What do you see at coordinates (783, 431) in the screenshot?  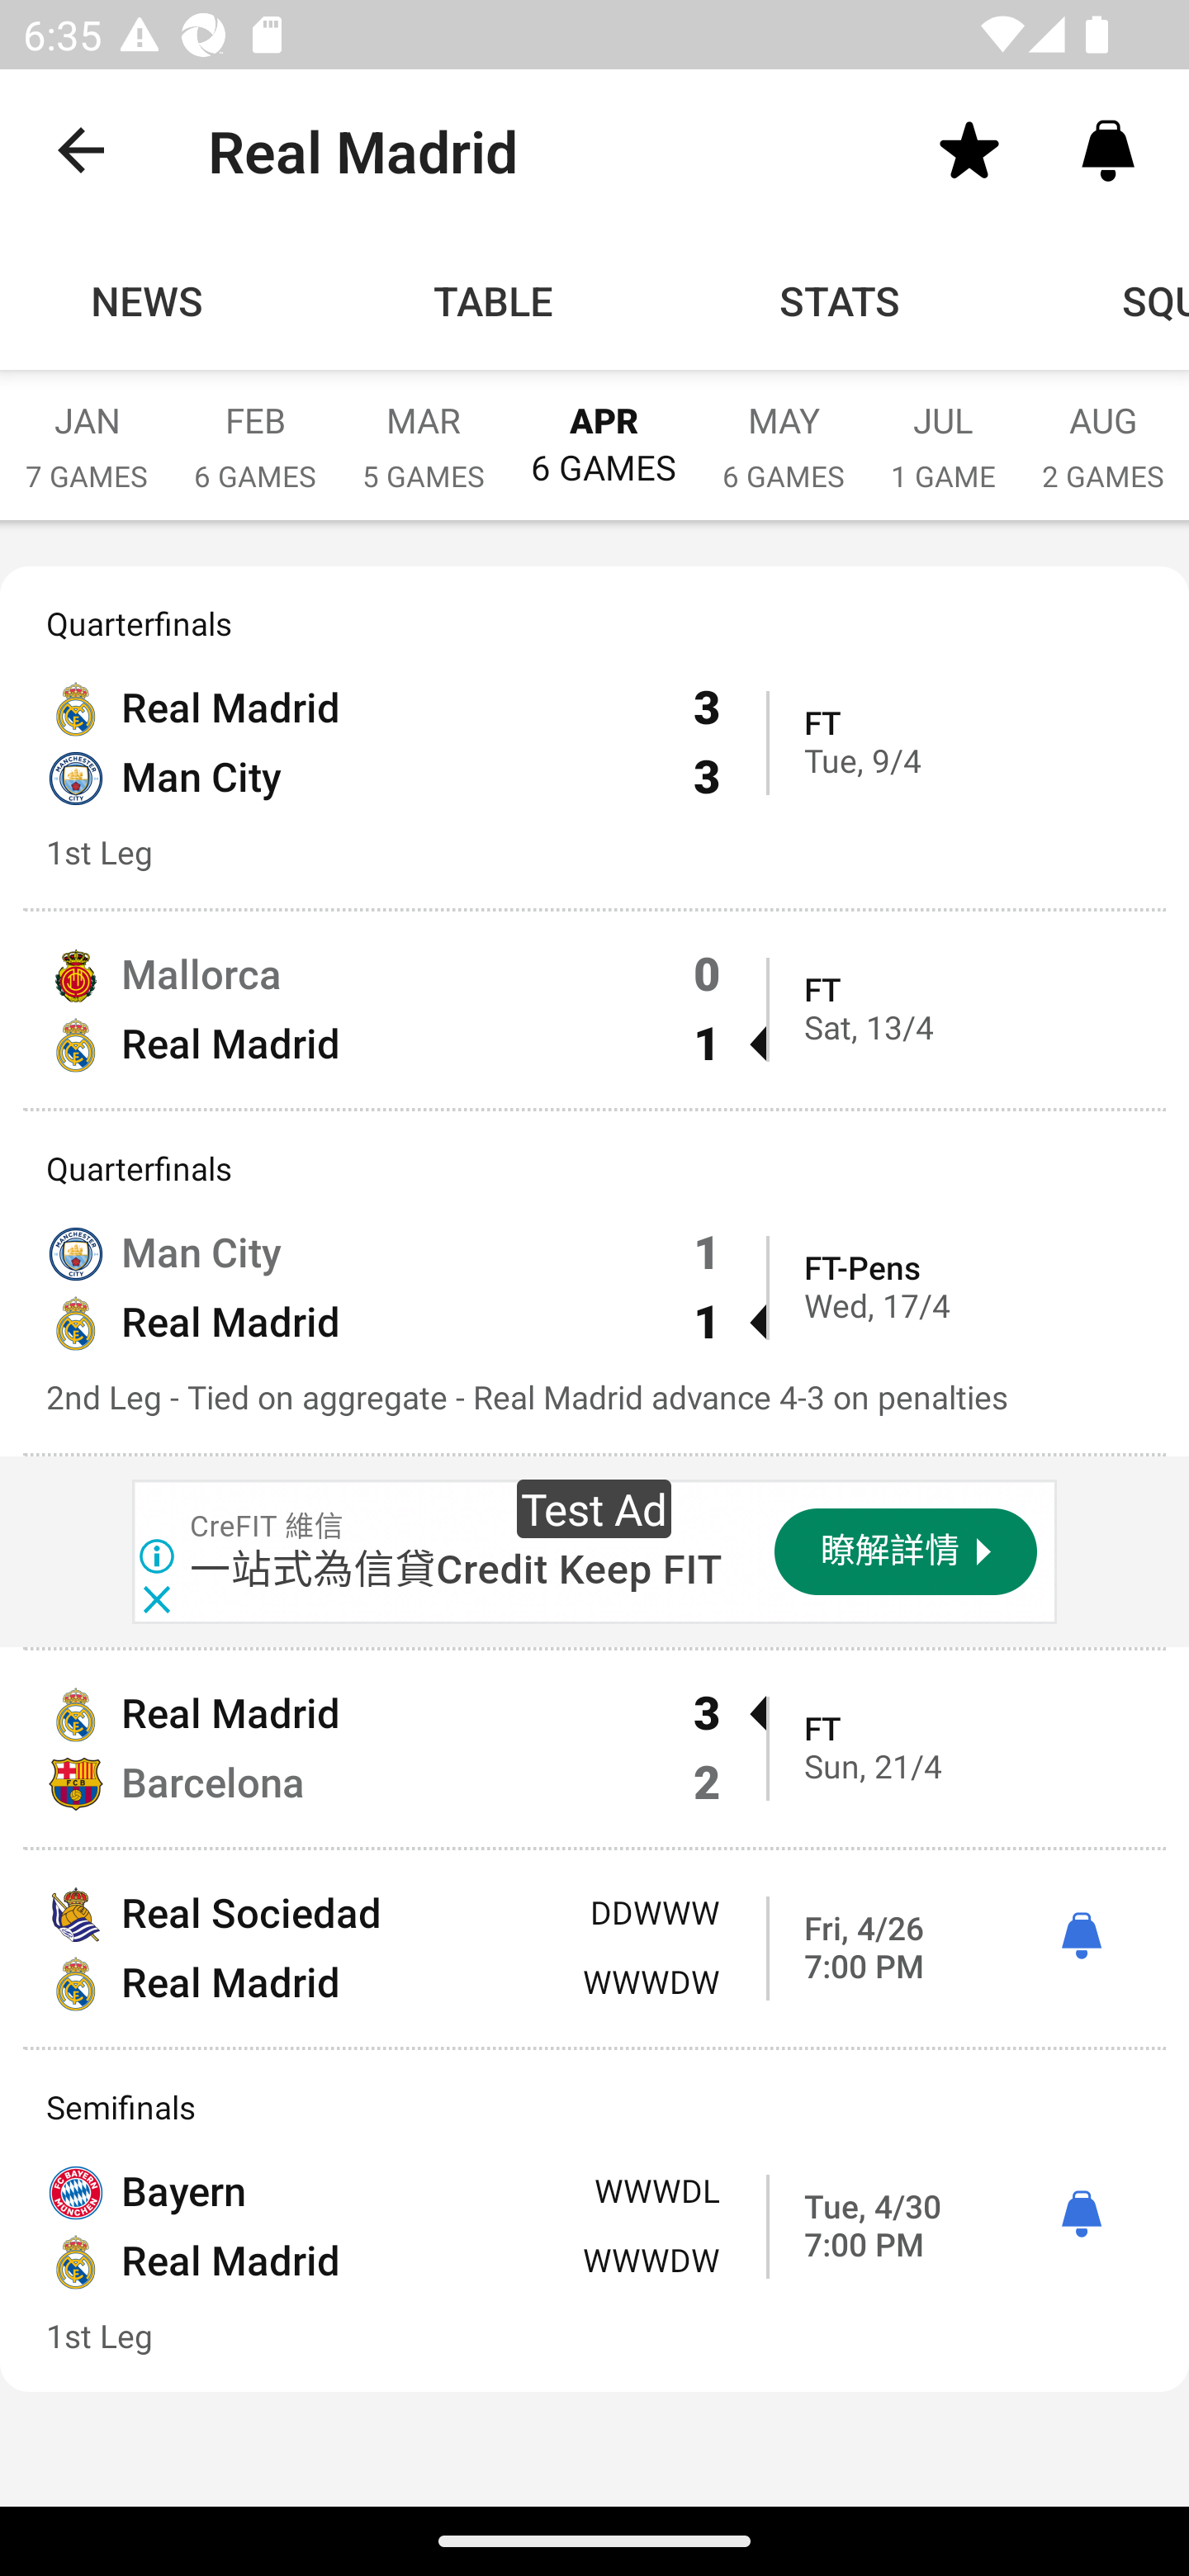 I see `MAY 6 GAMES` at bounding box center [783, 431].